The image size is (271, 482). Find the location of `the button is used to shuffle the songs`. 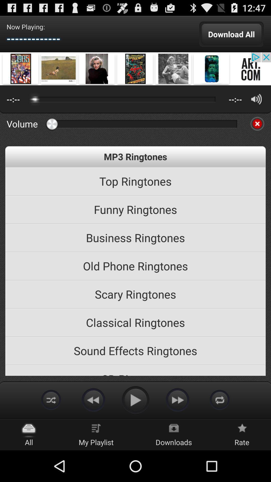

the button is used to shuffle the songs is located at coordinates (51, 400).